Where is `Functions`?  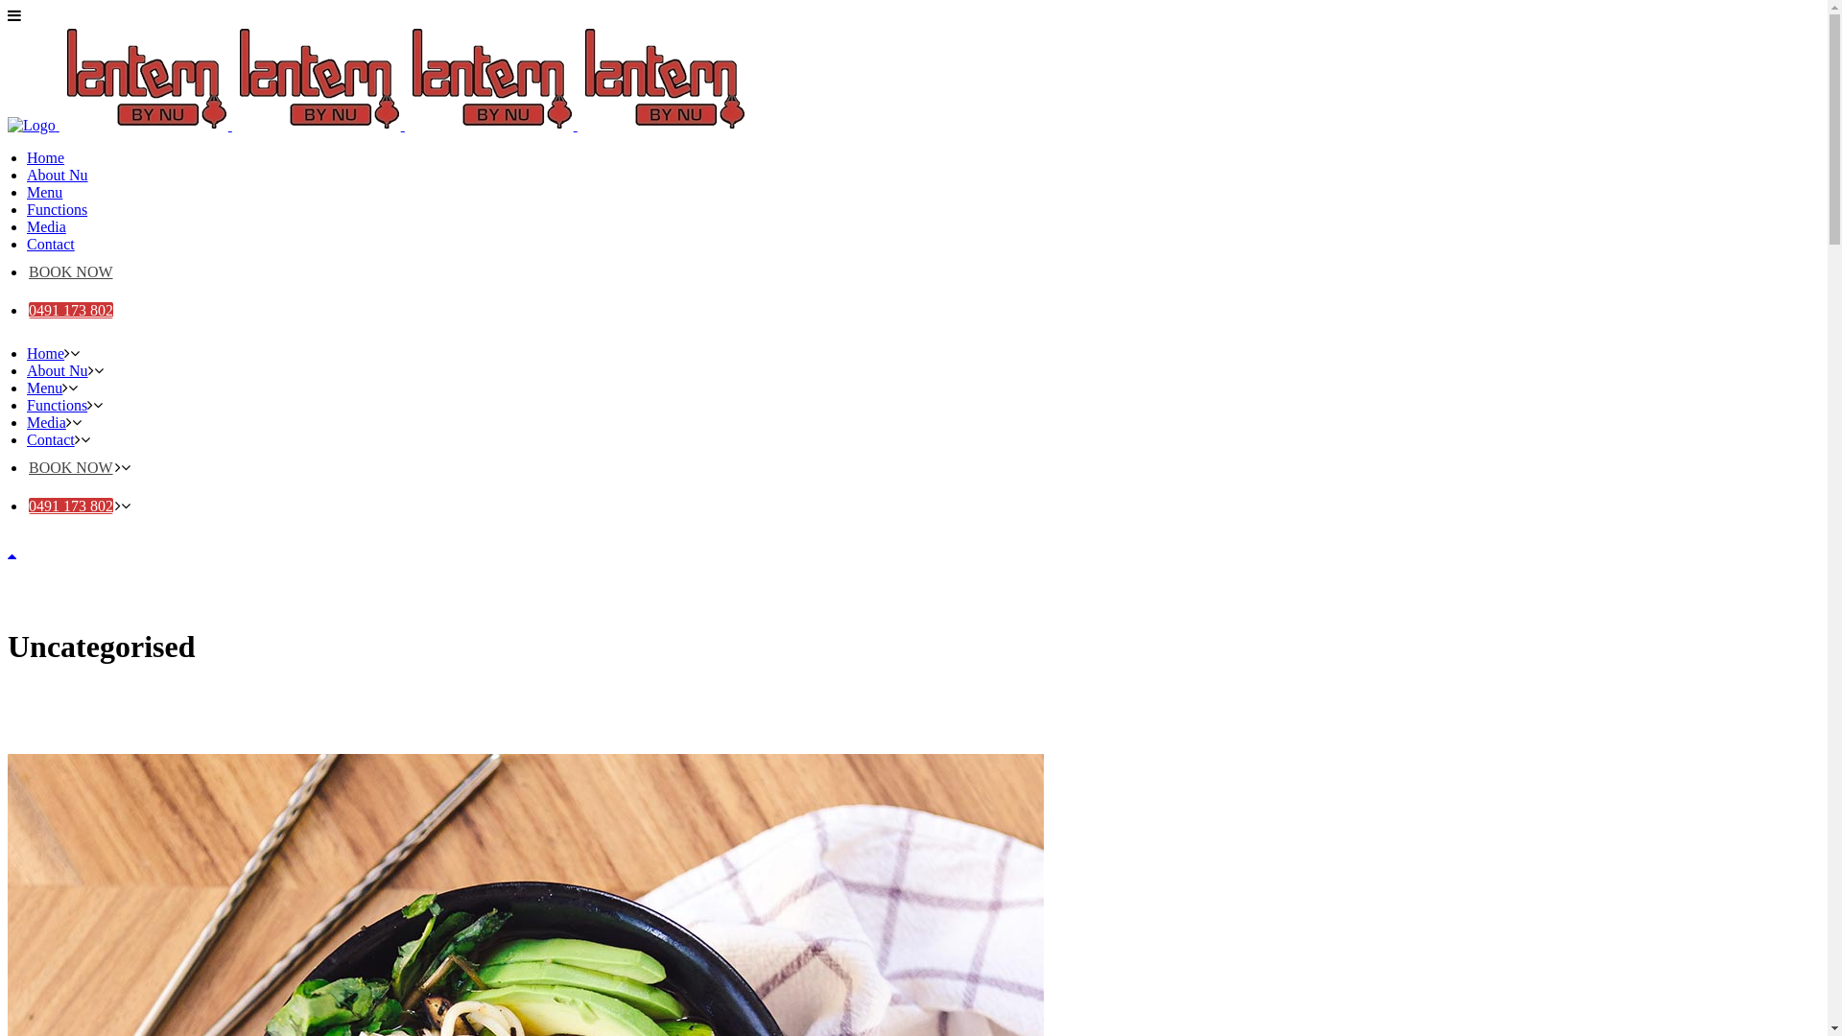 Functions is located at coordinates (58, 405).